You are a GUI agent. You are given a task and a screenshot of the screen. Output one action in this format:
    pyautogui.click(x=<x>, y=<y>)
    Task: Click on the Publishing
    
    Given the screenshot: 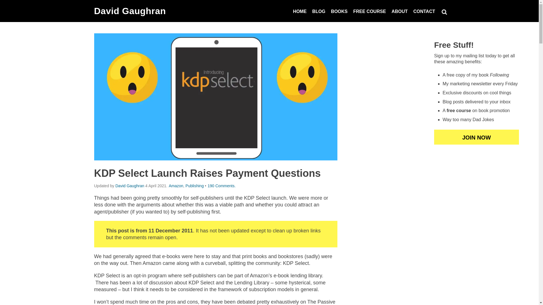 What is the action you would take?
    pyautogui.click(x=195, y=186)
    